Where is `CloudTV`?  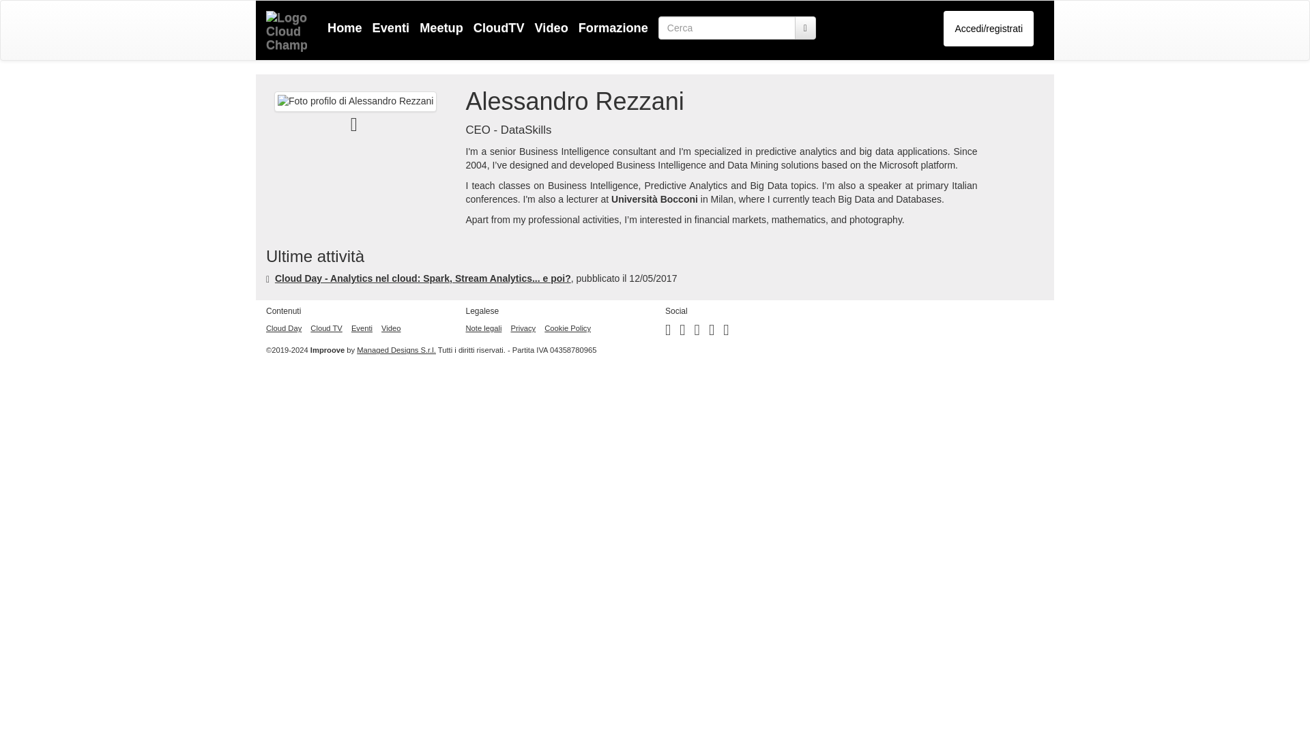
CloudTV is located at coordinates (494, 27).